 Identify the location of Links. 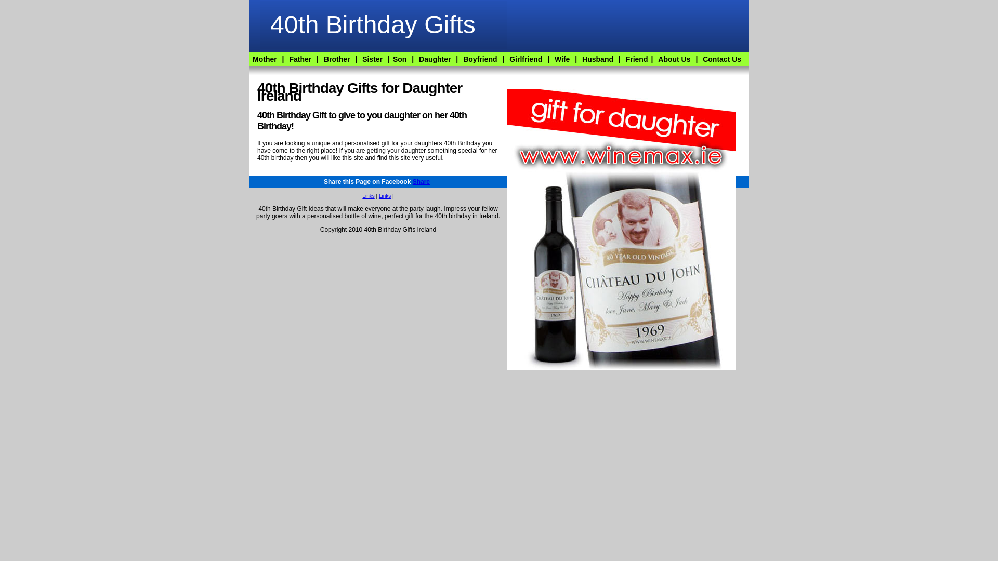
(368, 196).